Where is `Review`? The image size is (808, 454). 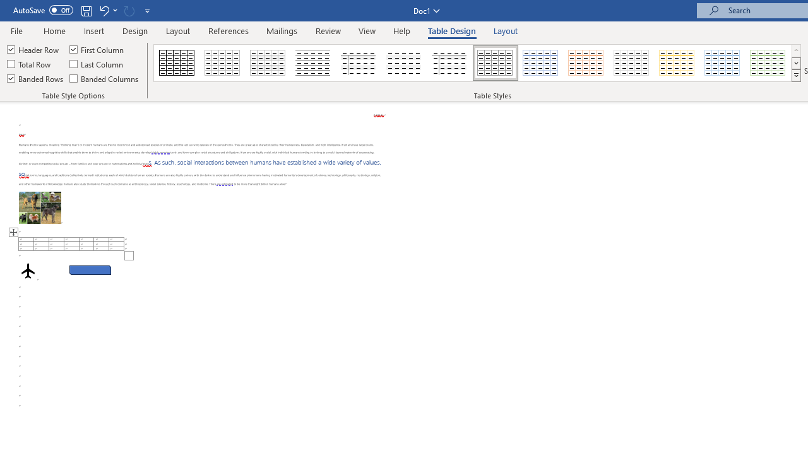
Review is located at coordinates (328, 30).